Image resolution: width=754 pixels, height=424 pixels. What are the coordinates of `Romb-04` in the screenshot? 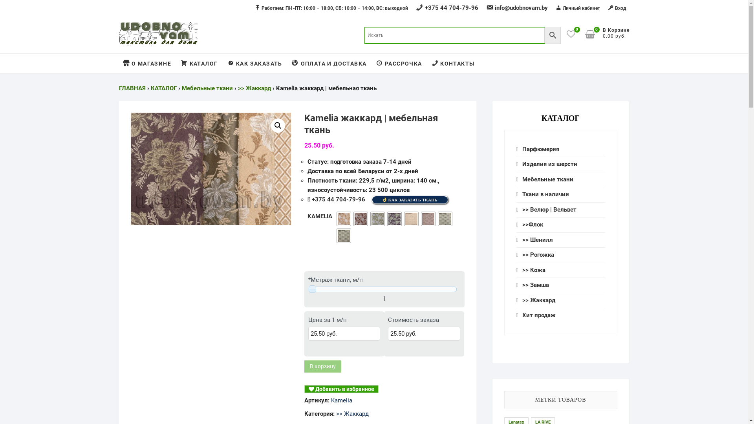 It's located at (344, 236).